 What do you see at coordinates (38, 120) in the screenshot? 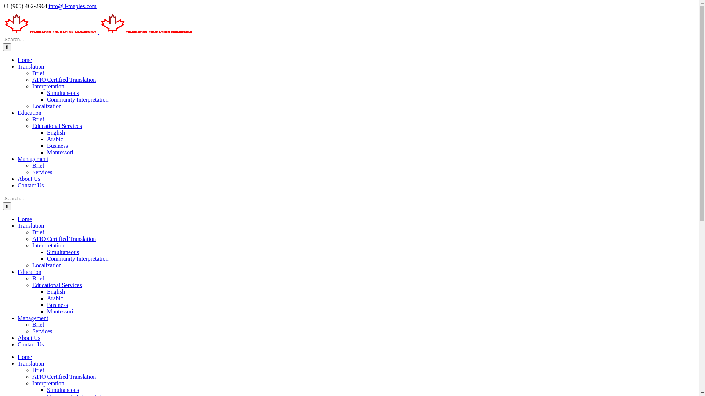
I see `Brief` at bounding box center [38, 120].